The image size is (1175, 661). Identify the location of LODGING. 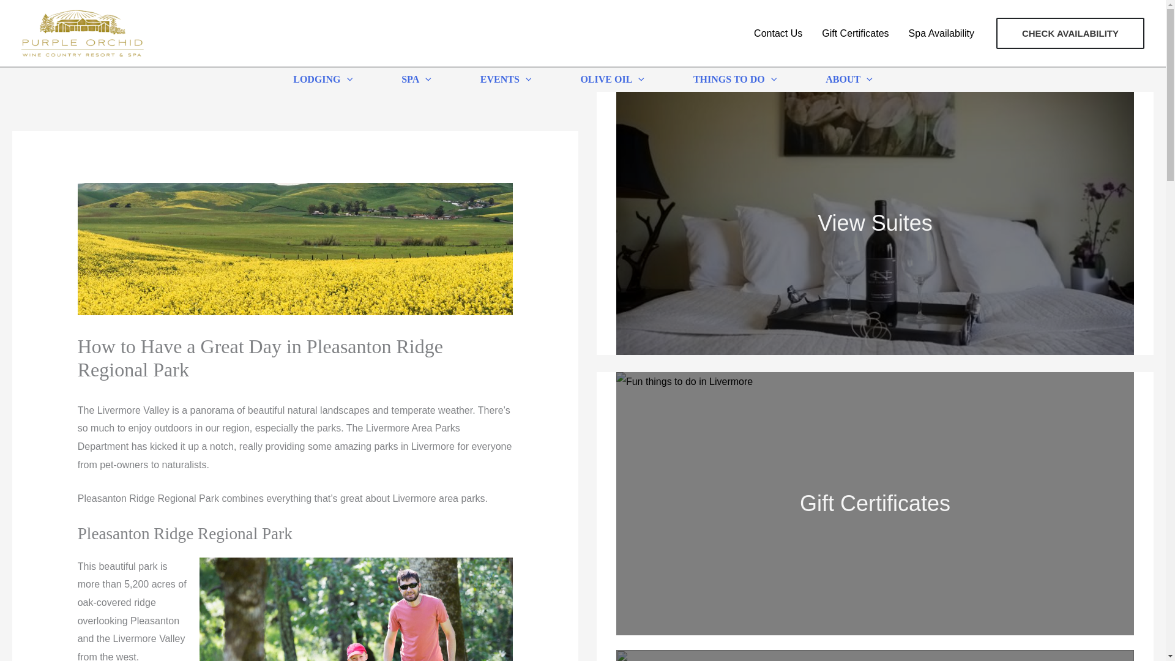
(323, 80).